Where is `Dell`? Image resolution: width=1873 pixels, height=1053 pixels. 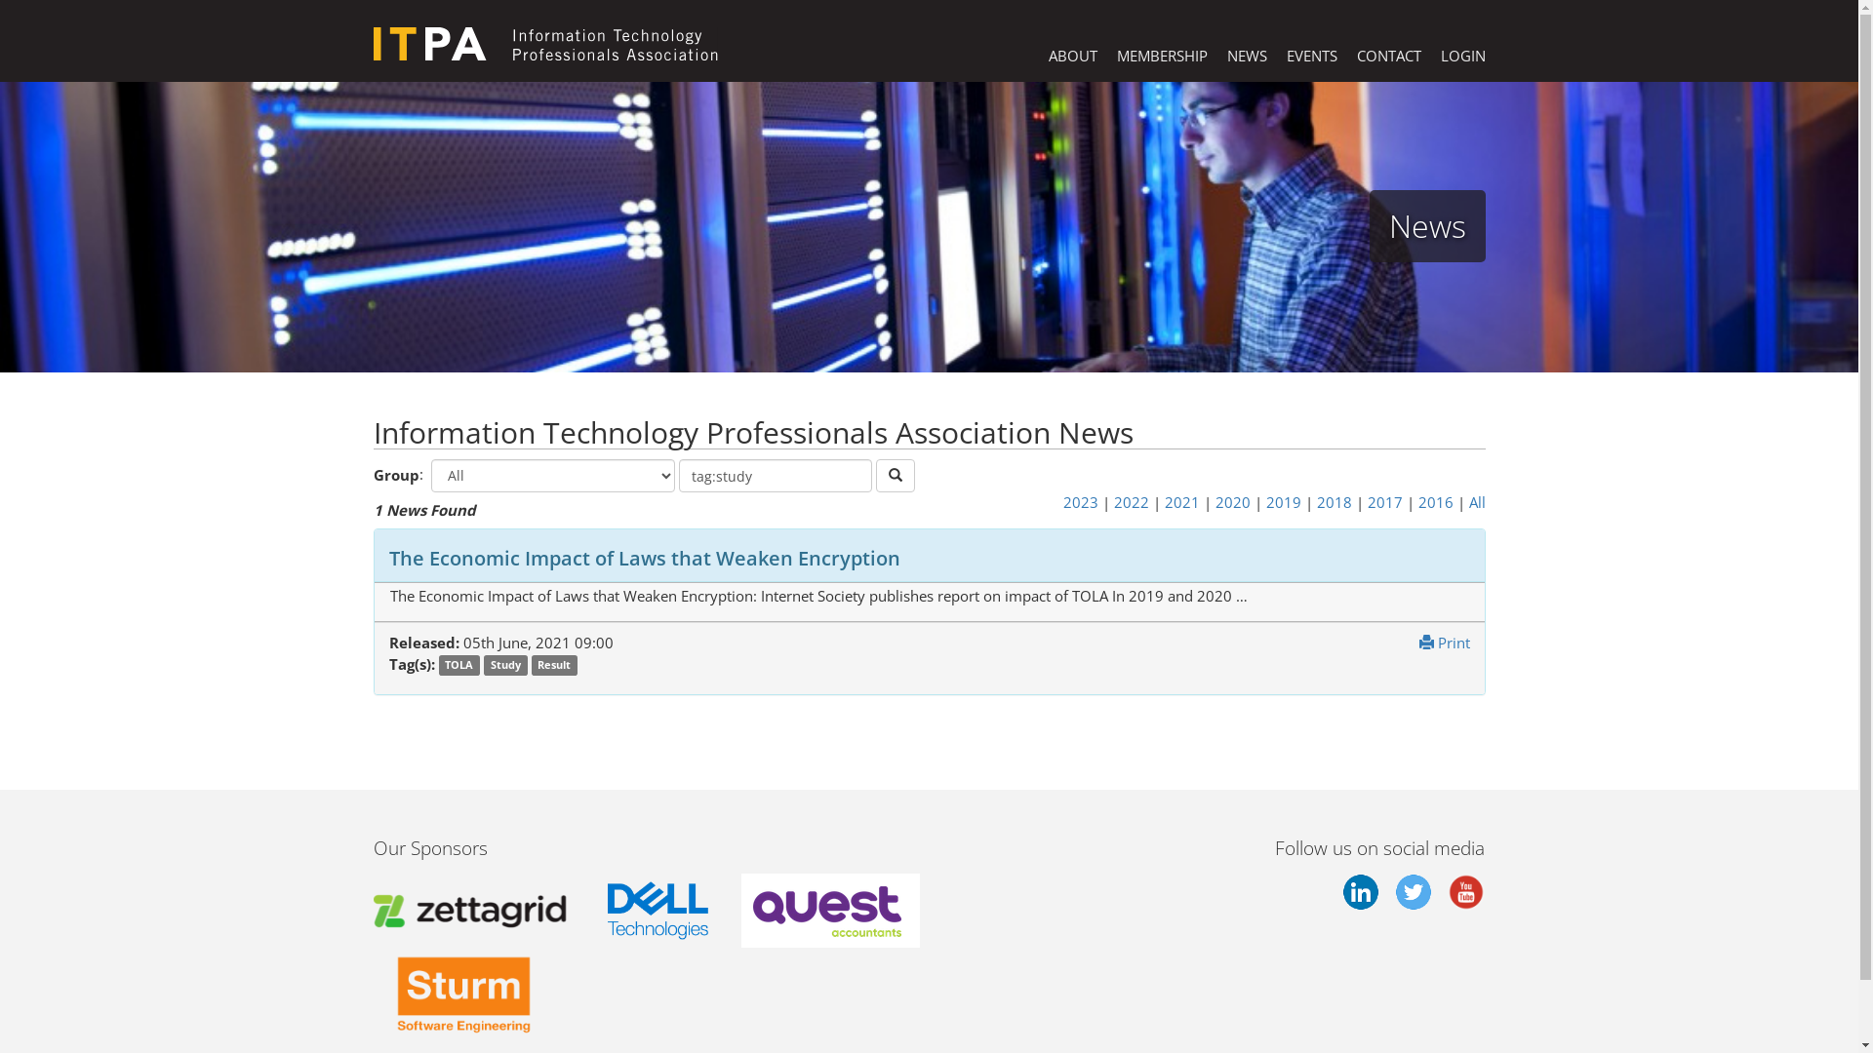
Dell is located at coordinates (658, 911).